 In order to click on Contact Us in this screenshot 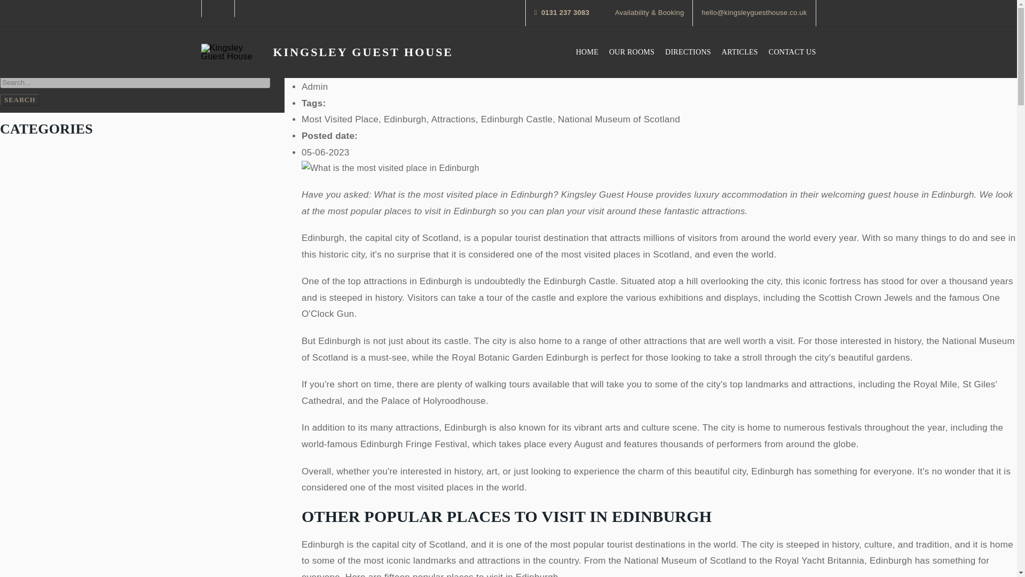, I will do `click(792, 52)`.